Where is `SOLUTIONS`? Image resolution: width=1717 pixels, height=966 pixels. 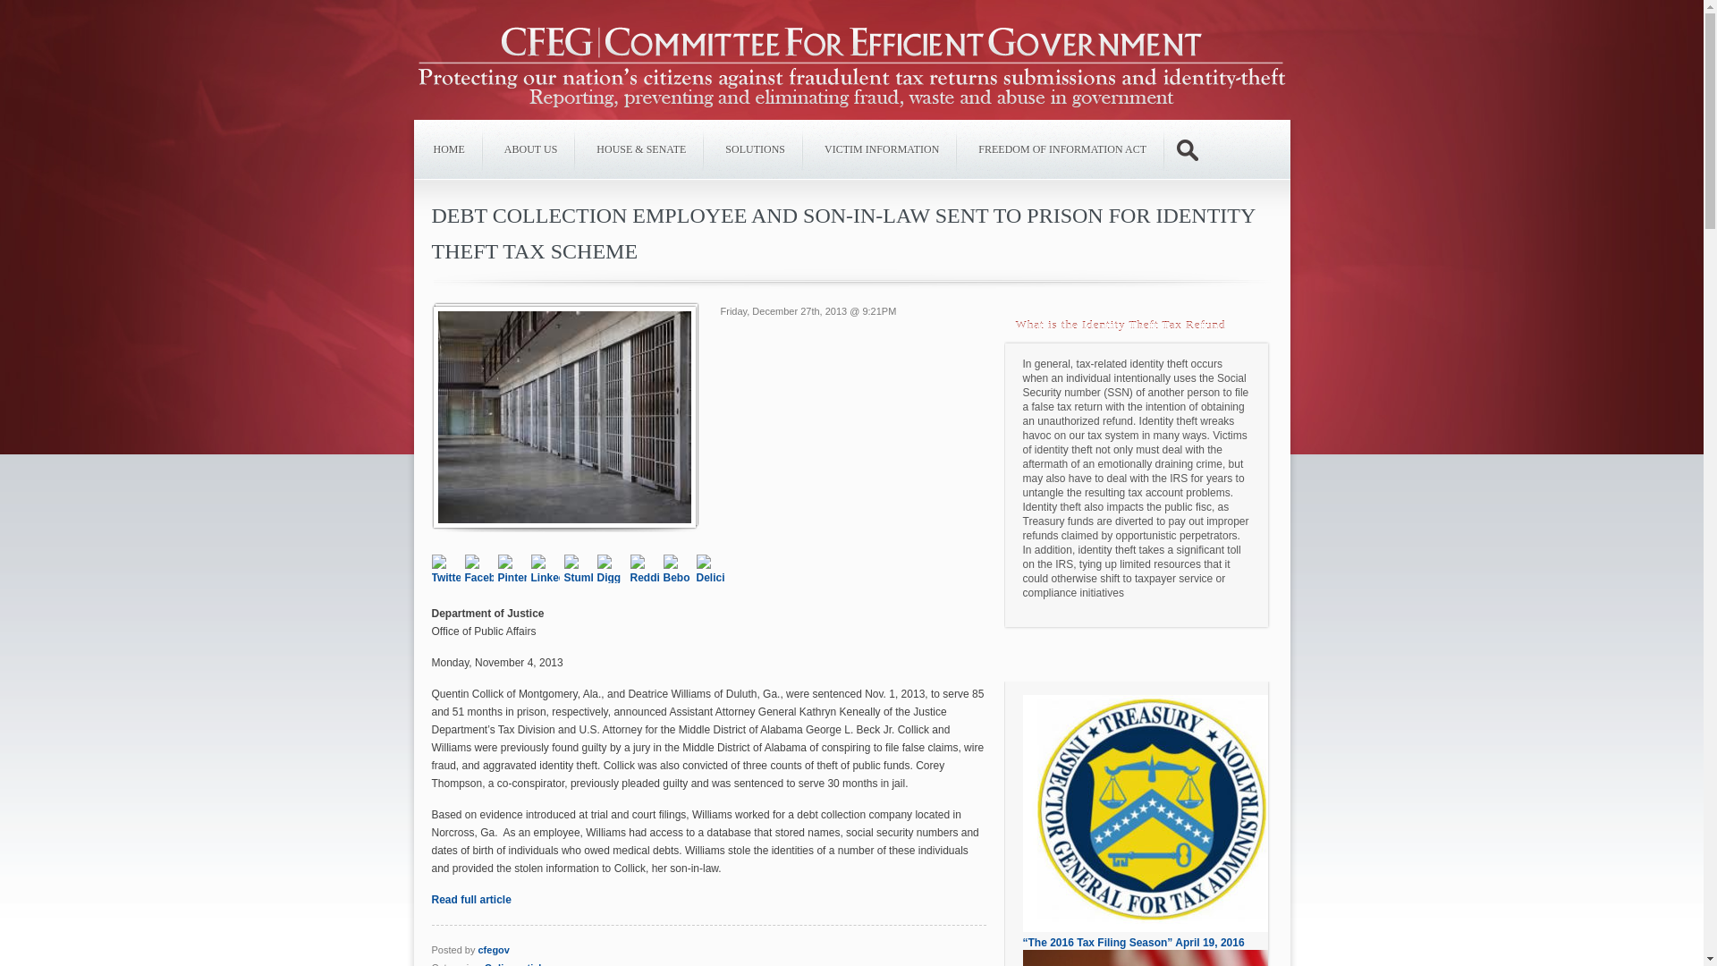
SOLUTIONS is located at coordinates (755, 148).